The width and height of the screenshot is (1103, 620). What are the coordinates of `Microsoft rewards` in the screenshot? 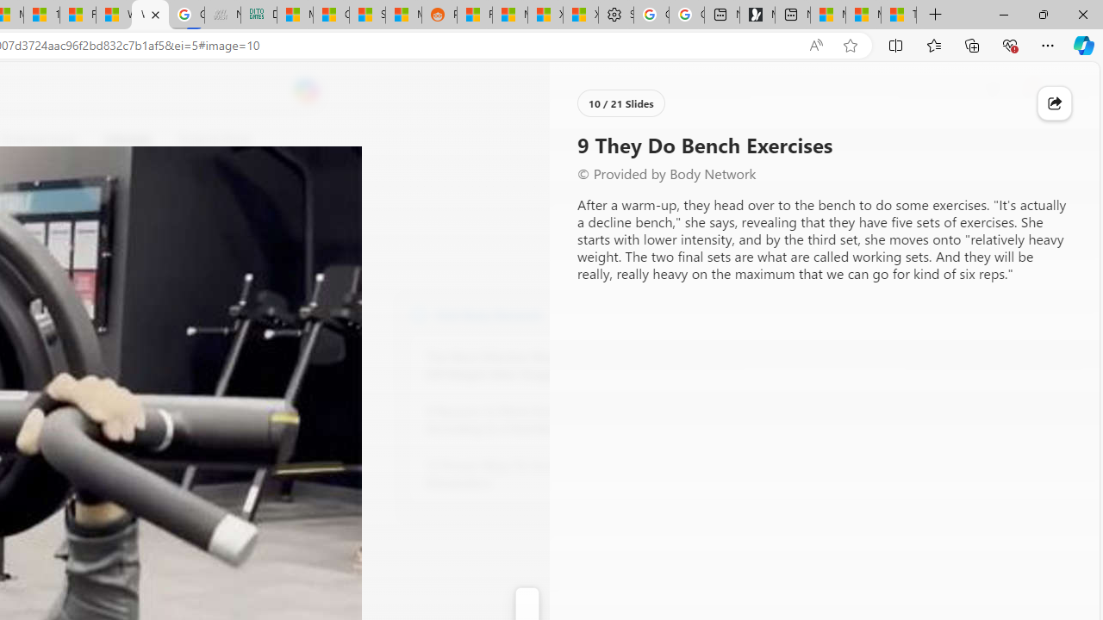 It's located at (993, 90).